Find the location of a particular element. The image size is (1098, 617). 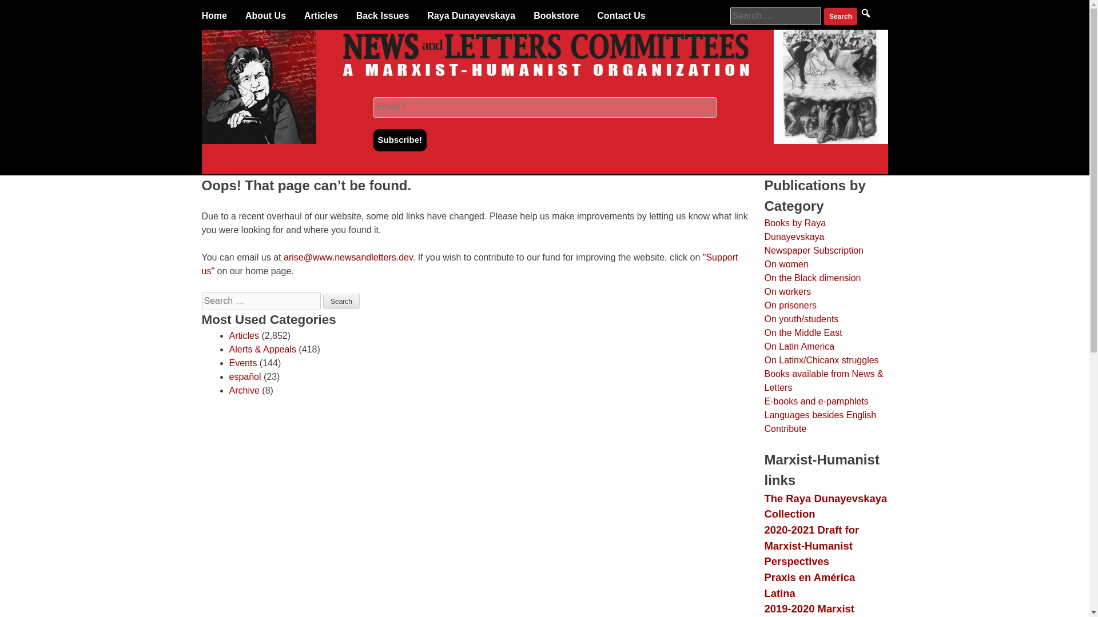

The Raya Dunayevskaya Collection is located at coordinates (826, 506).